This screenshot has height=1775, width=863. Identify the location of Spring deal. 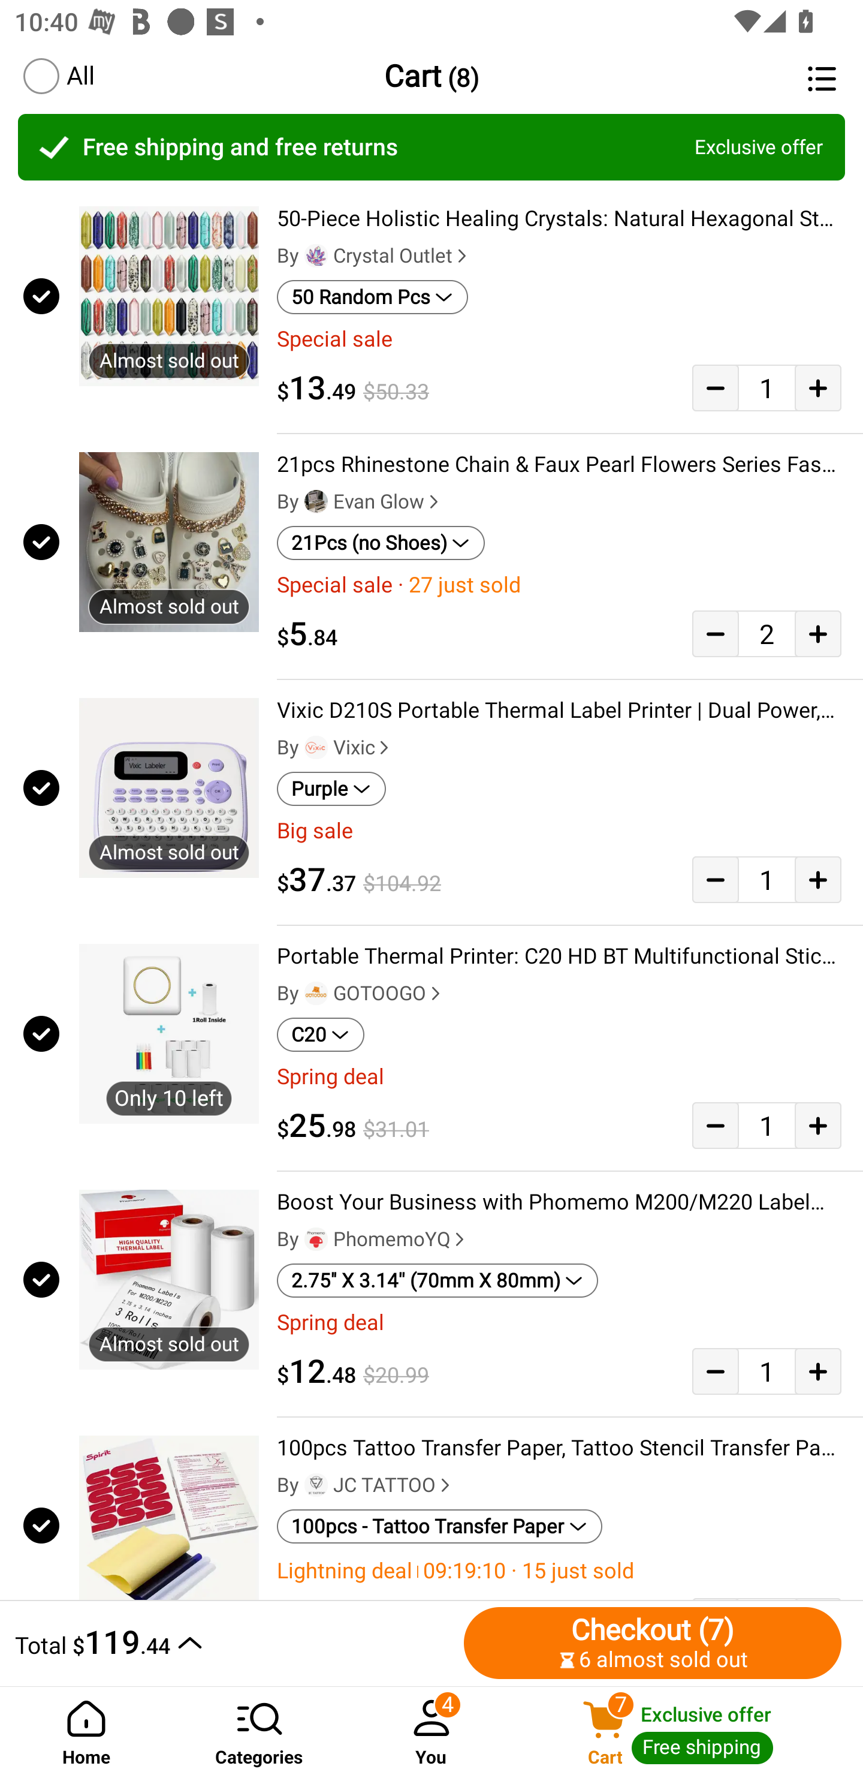
(559, 1322).